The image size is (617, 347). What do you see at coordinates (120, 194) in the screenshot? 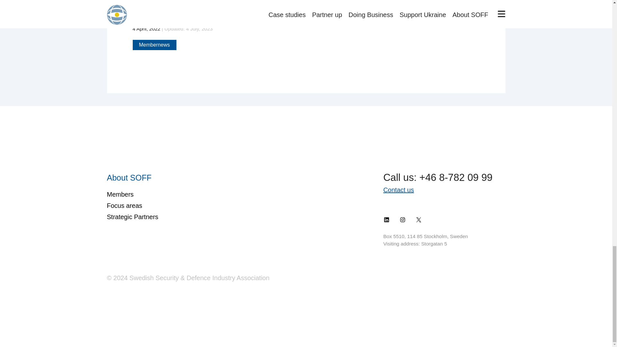
I see `Members` at bounding box center [120, 194].